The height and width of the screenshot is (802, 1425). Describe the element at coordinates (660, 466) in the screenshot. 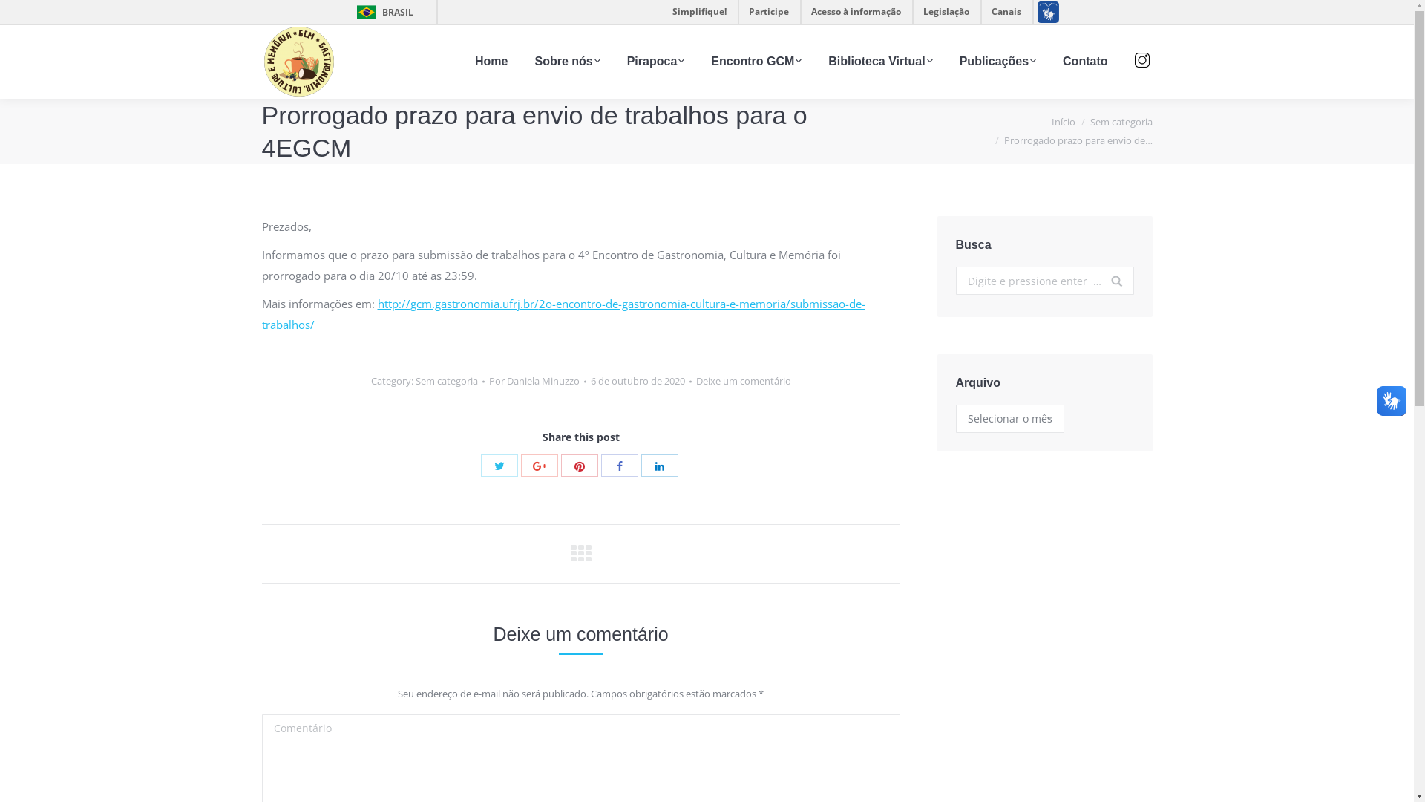

I see `Share with LinkedIn` at that location.